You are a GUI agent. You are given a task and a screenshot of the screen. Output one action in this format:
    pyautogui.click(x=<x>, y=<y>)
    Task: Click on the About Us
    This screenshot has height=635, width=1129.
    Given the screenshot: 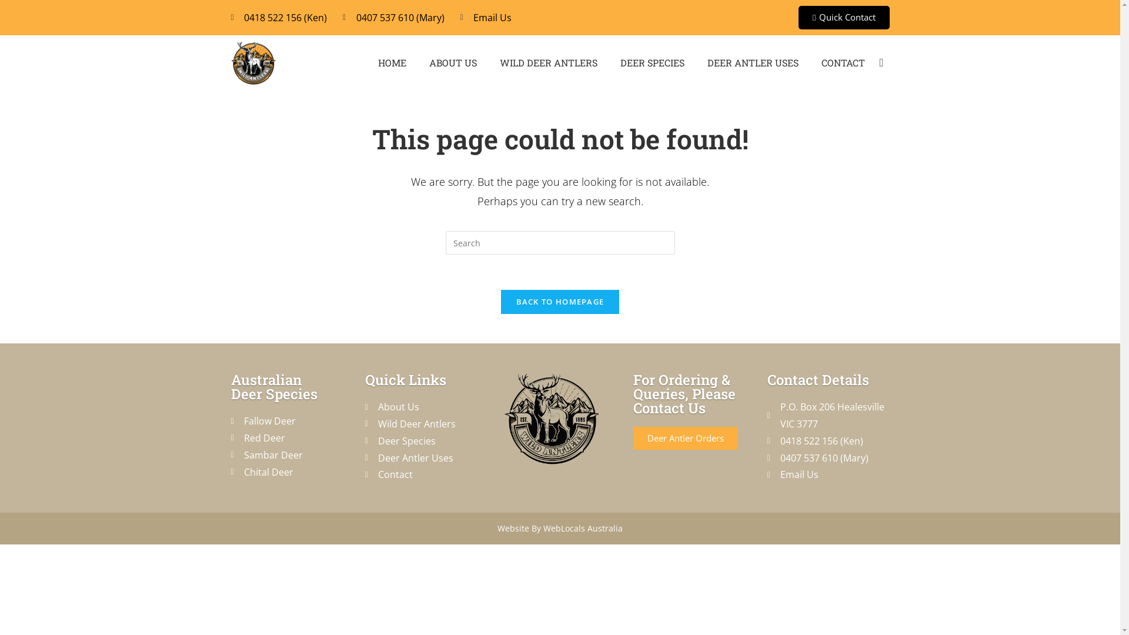 What is the action you would take?
    pyautogui.click(x=426, y=407)
    